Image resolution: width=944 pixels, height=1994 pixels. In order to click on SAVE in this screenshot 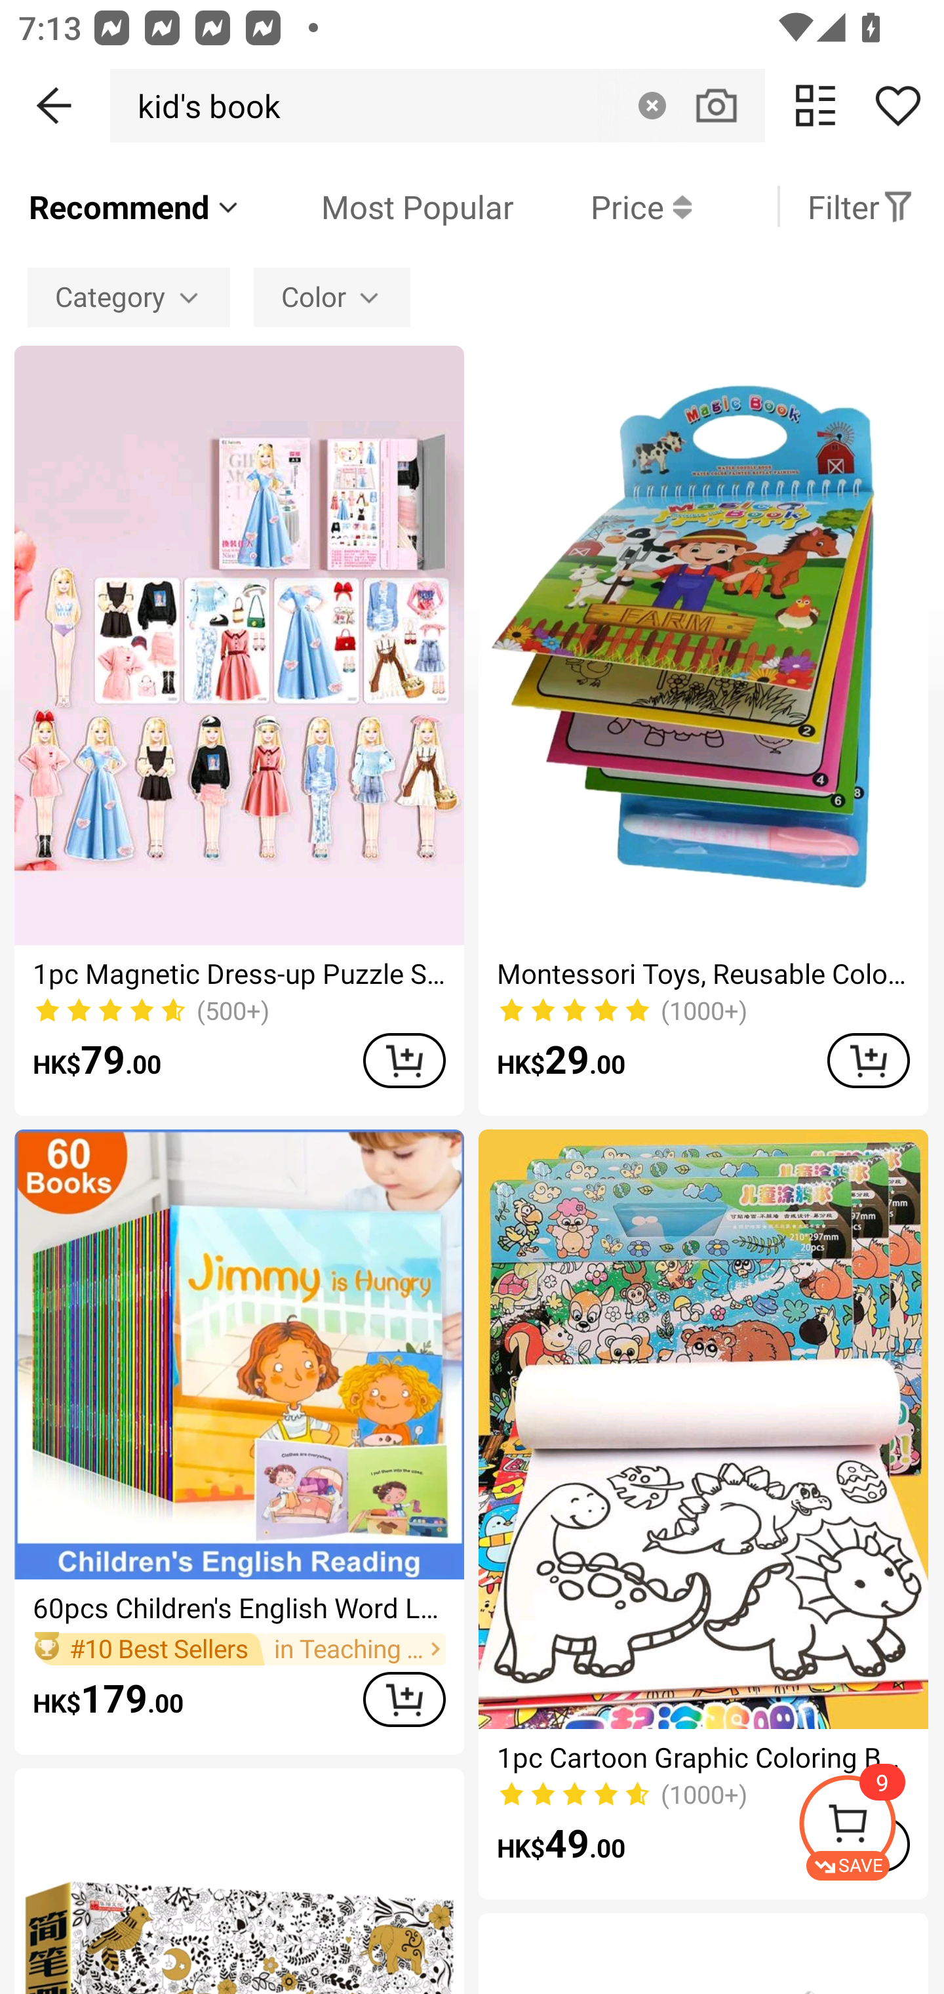, I will do `click(871, 1827)`.